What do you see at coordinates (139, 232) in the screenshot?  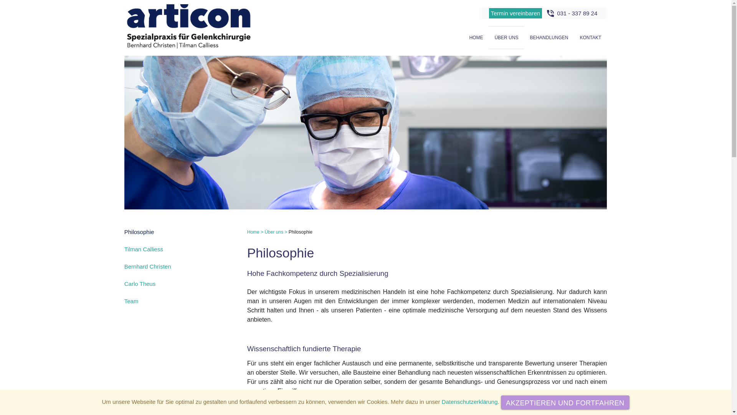 I see `Philosophie` at bounding box center [139, 232].